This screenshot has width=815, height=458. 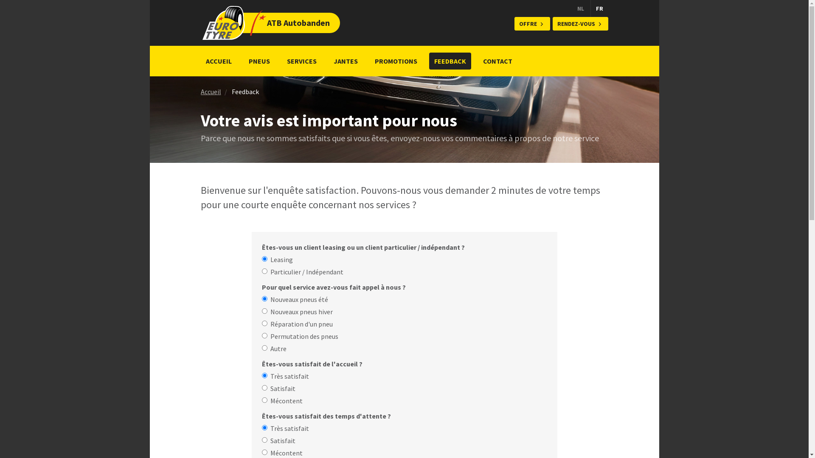 I want to click on CONTACT, so click(x=497, y=61).